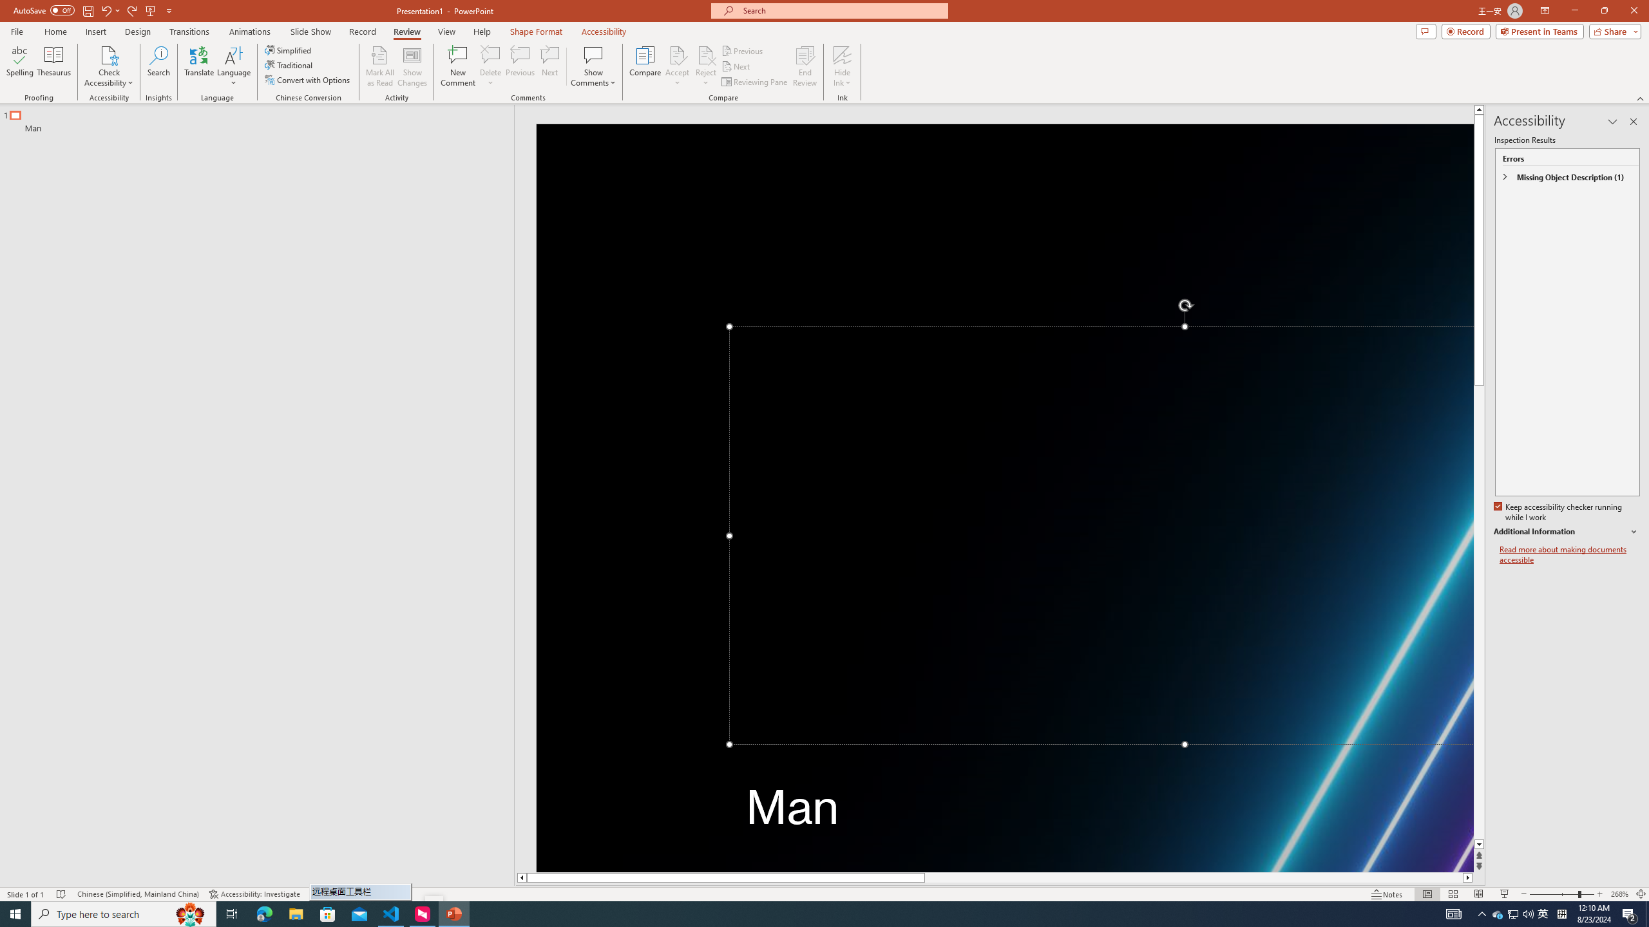  Describe the element at coordinates (19, 66) in the screenshot. I see `Spelling...` at that location.